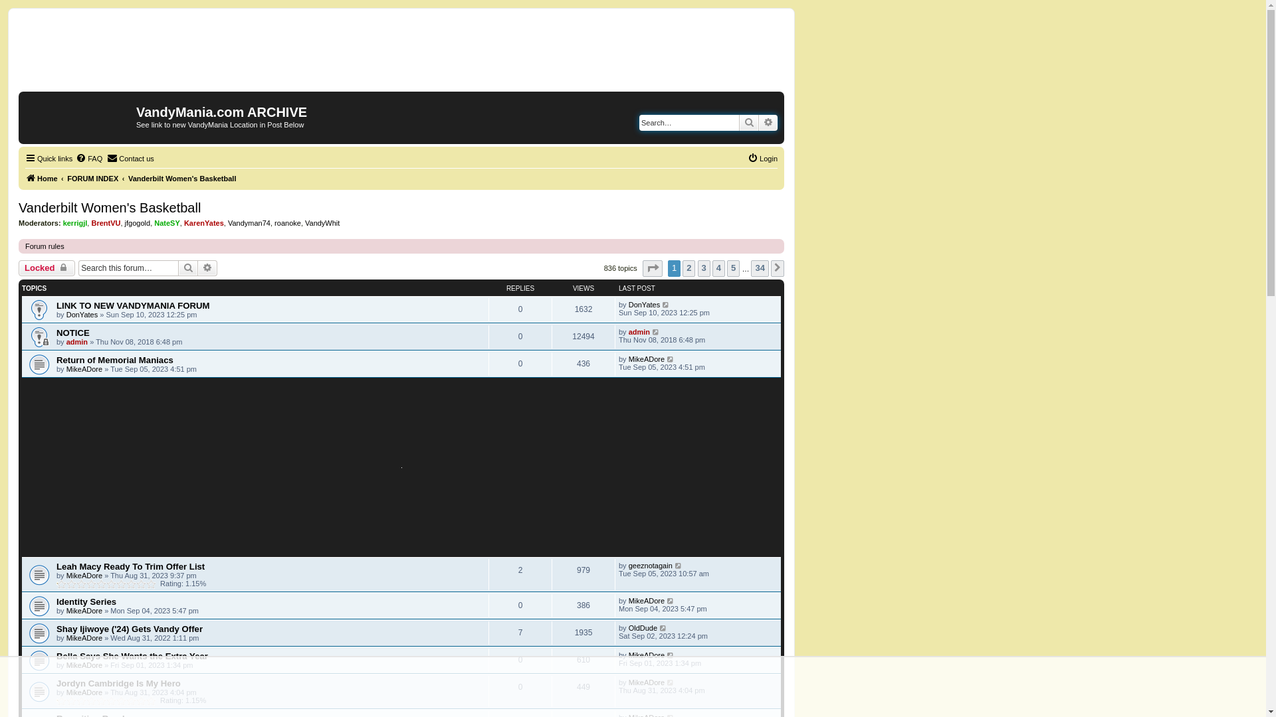 Image resolution: width=1276 pixels, height=717 pixels. What do you see at coordinates (182, 179) in the screenshot?
I see `Vanderbilt Women's Basketball` at bounding box center [182, 179].